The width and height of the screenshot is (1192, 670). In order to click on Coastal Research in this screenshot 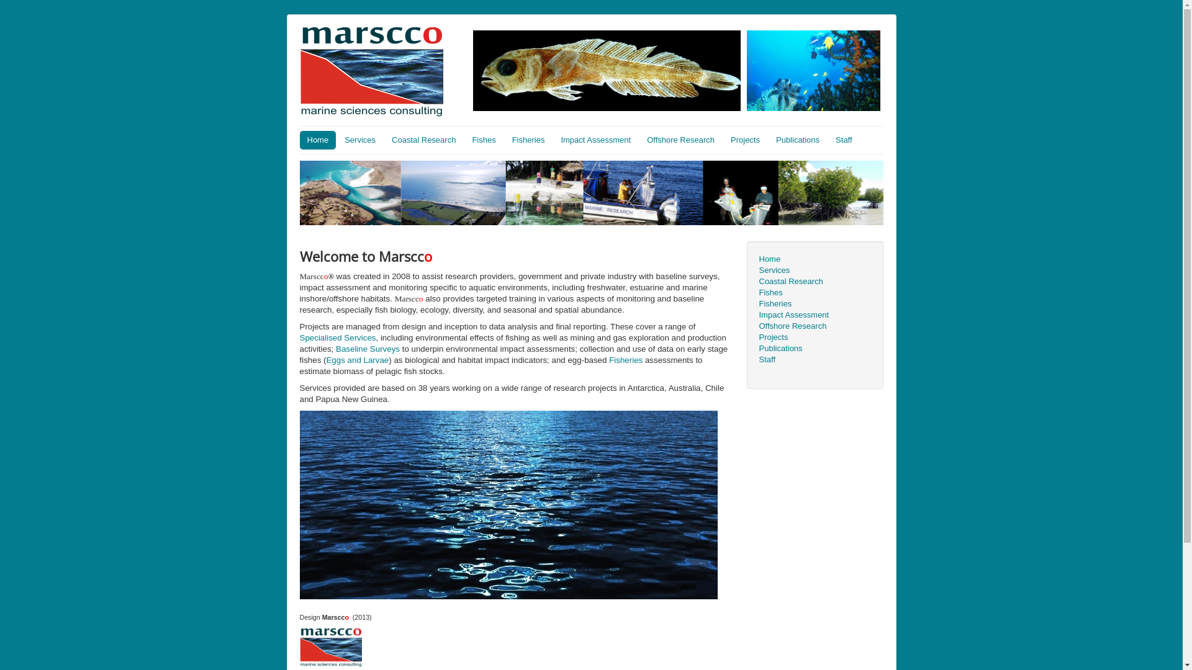, I will do `click(815, 282)`.